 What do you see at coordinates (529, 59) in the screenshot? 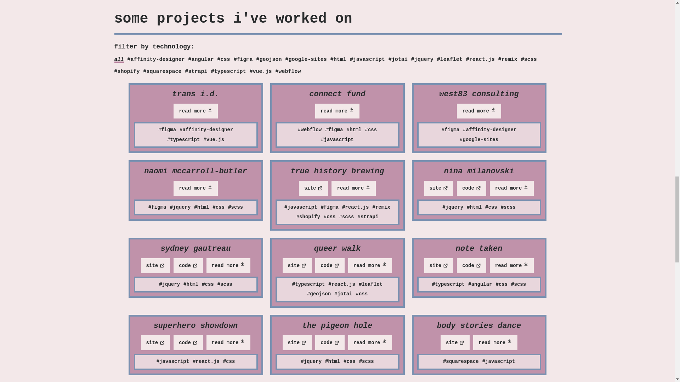
I see `SCSS projects` at bounding box center [529, 59].